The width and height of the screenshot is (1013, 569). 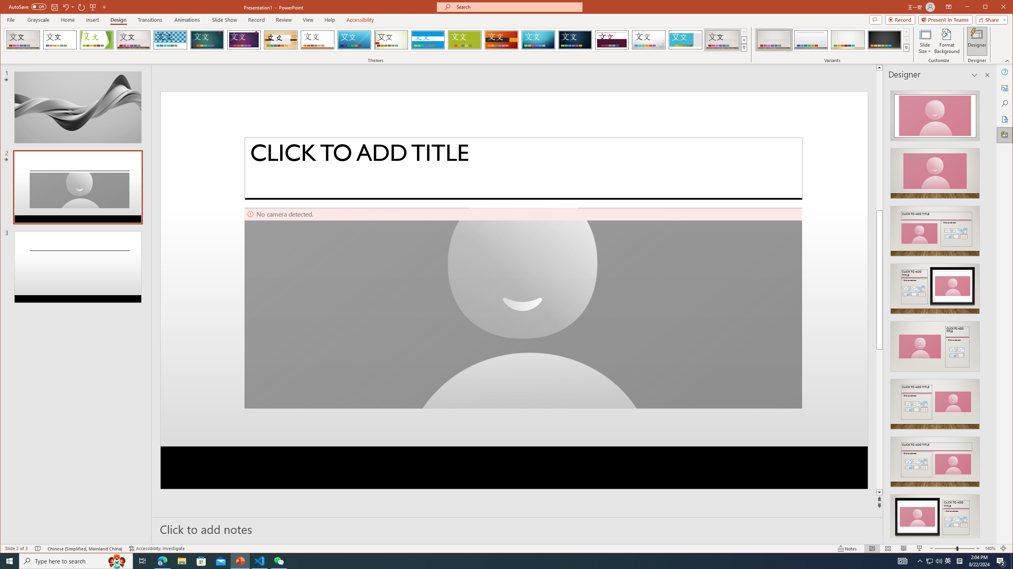 What do you see at coordinates (986, 311) in the screenshot?
I see `Class: NetUIScrollBar` at bounding box center [986, 311].